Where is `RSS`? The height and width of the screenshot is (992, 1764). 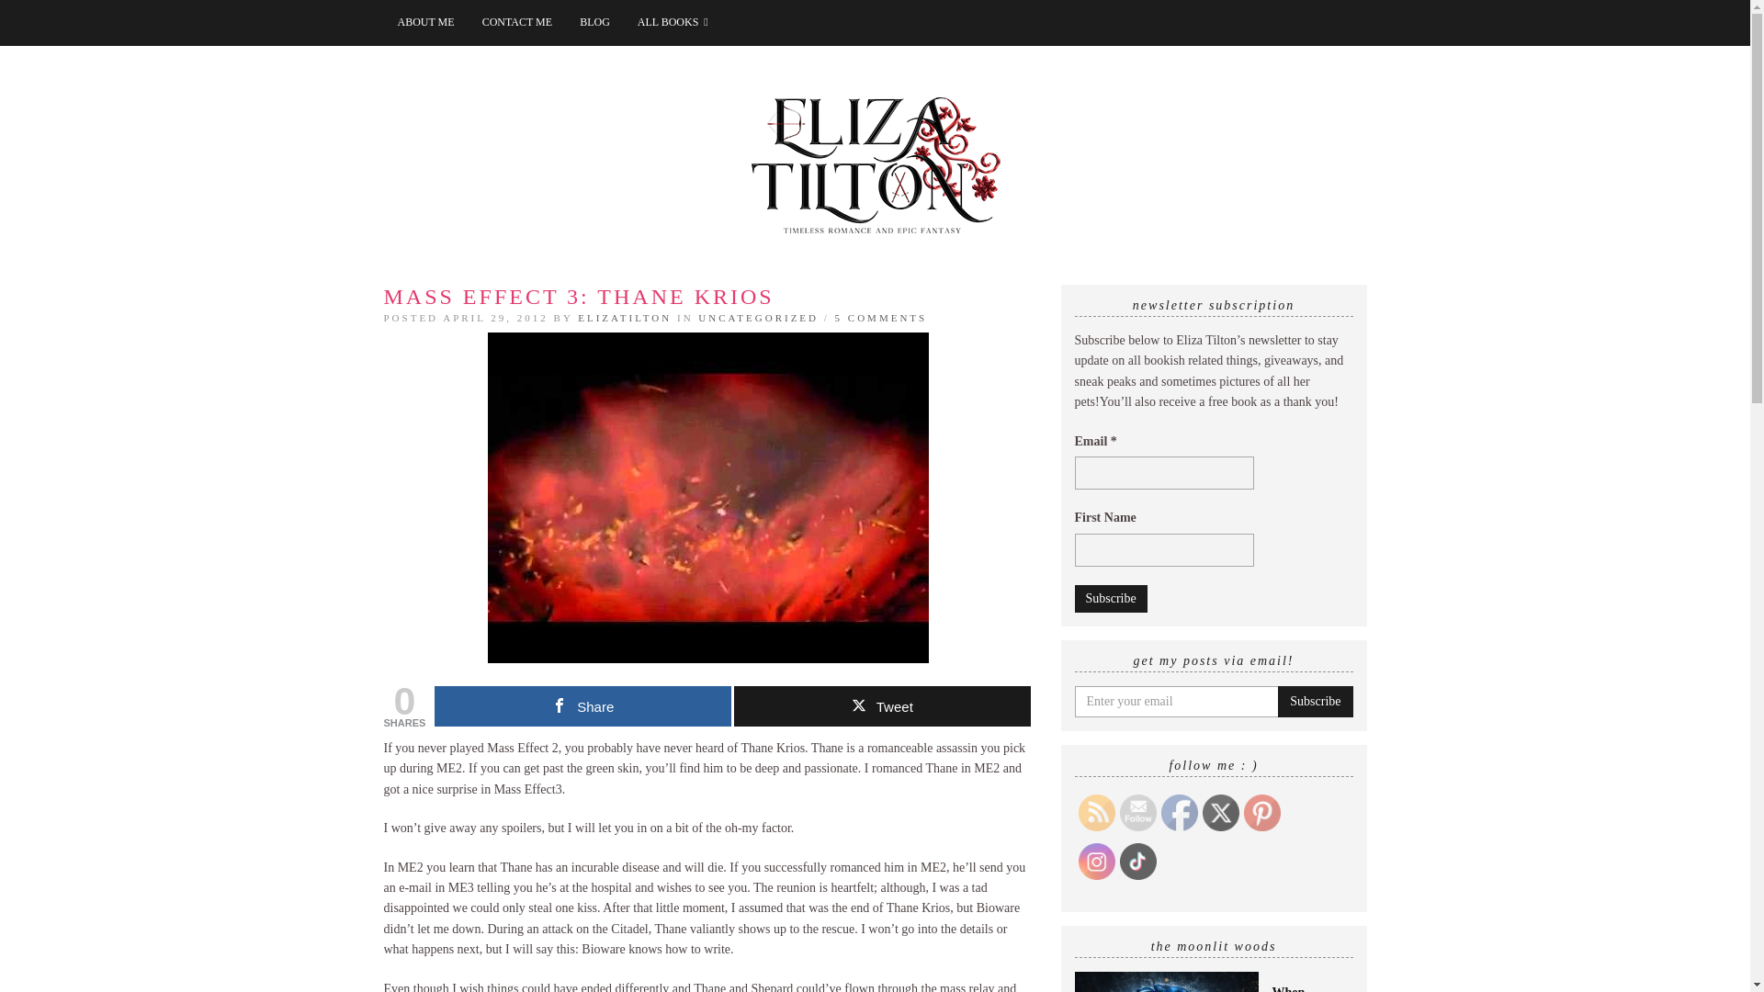 RSS is located at coordinates (1096, 813).